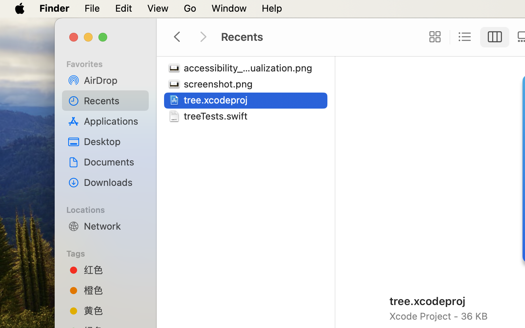  Describe the element at coordinates (113, 162) in the screenshot. I see `Documents` at that location.